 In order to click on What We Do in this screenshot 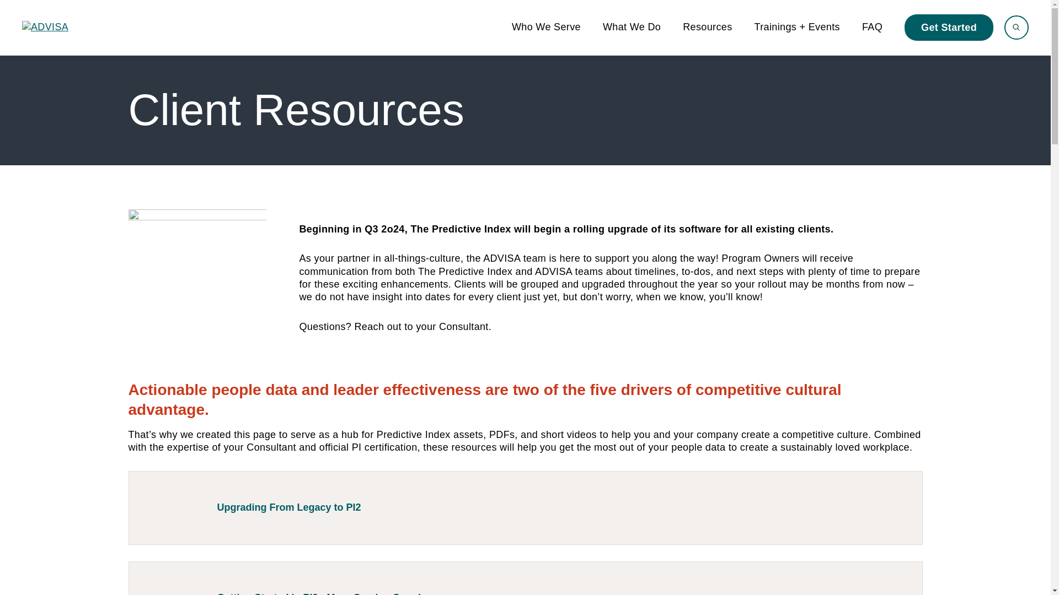, I will do `click(632, 28)`.